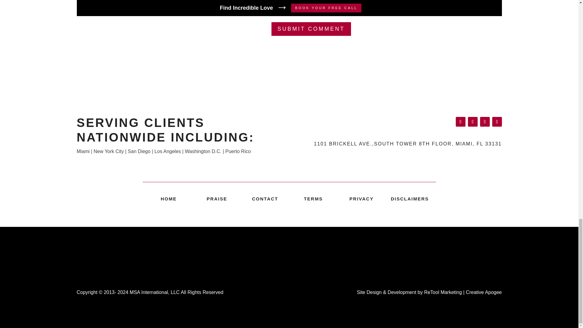  What do you see at coordinates (460, 121) in the screenshot?
I see `Follow on Facebook` at bounding box center [460, 121].